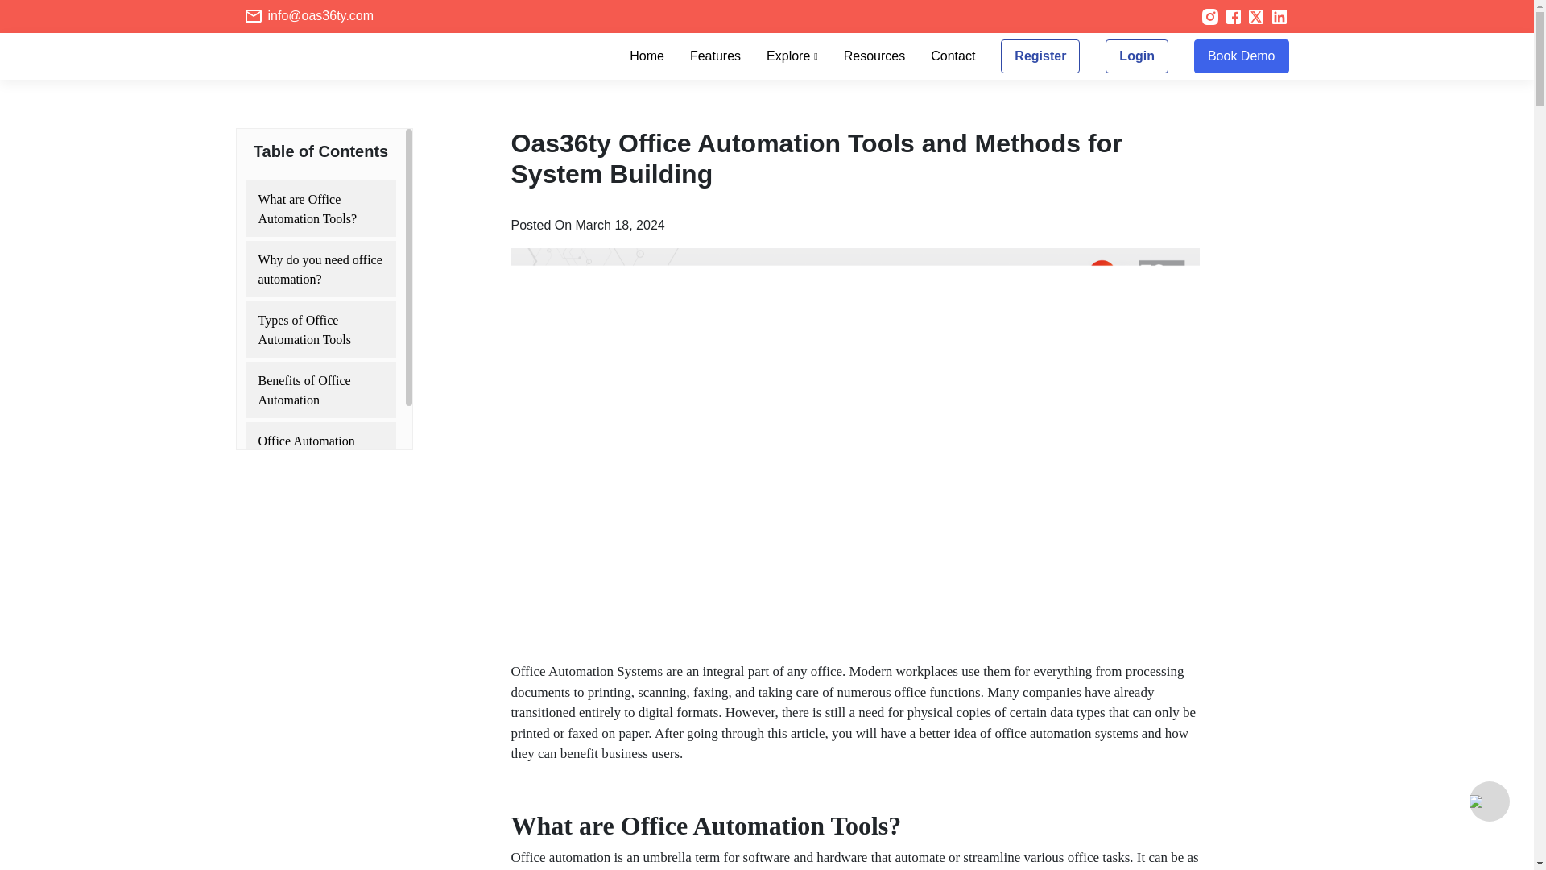 Image resolution: width=1546 pixels, height=870 pixels. Describe the element at coordinates (320, 269) in the screenshot. I see `Why do you need office automation?` at that location.